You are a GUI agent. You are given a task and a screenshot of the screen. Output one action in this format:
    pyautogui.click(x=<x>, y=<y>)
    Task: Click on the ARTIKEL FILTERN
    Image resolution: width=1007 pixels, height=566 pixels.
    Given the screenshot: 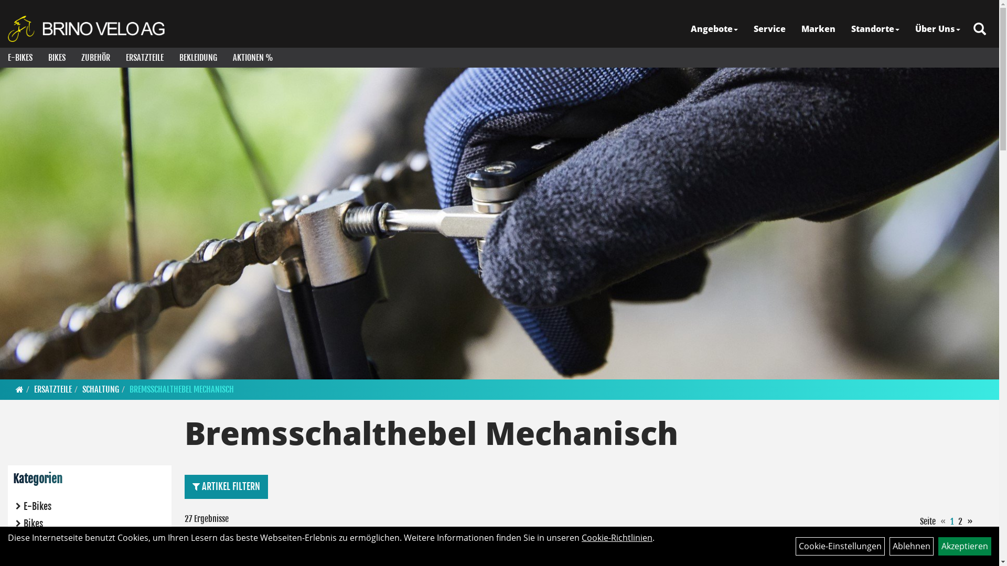 What is the action you would take?
    pyautogui.click(x=227, y=487)
    